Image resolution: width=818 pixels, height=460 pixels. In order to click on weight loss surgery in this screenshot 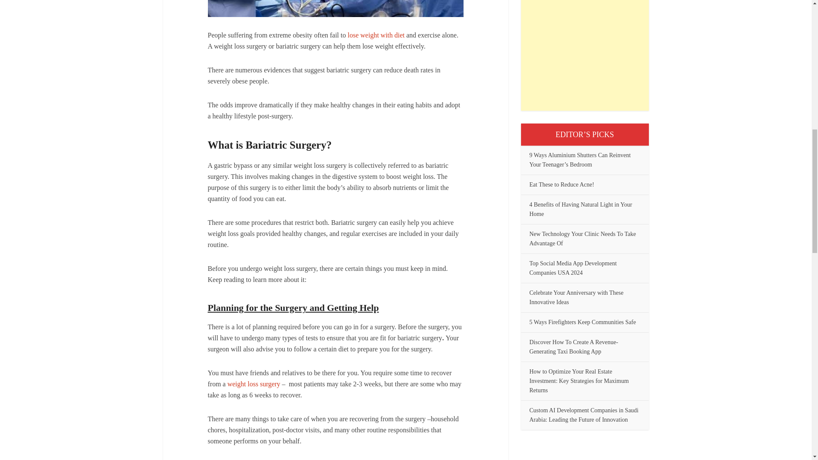, I will do `click(254, 384)`.